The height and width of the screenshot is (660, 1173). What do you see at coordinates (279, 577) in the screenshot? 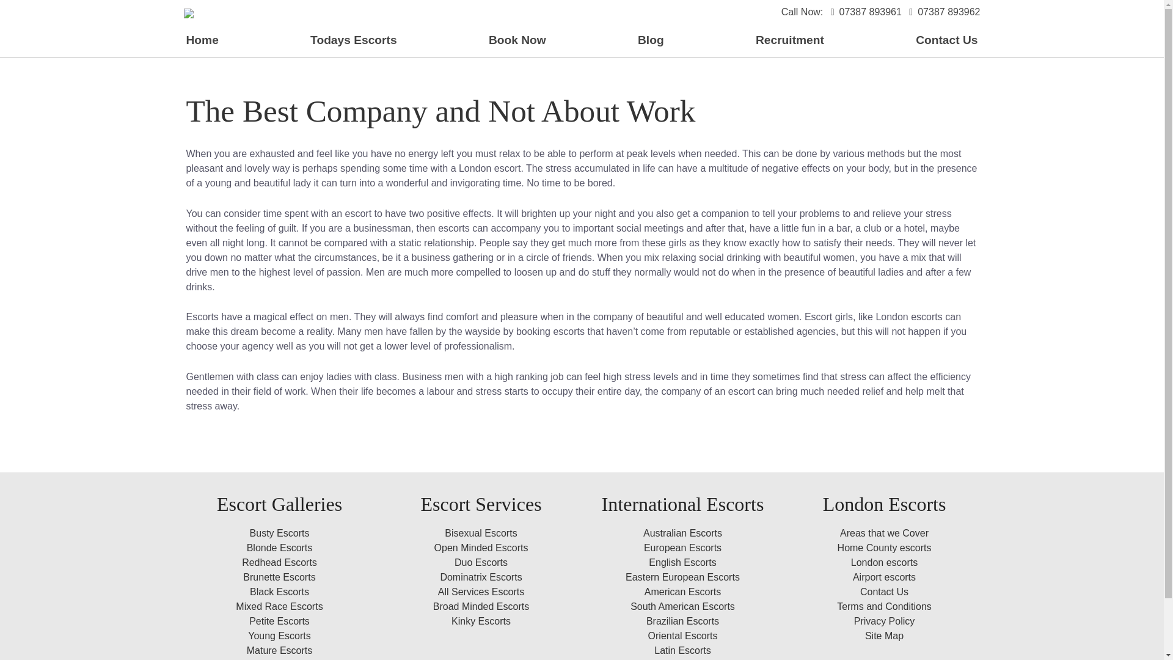
I see `Brunette Escorts` at bounding box center [279, 577].